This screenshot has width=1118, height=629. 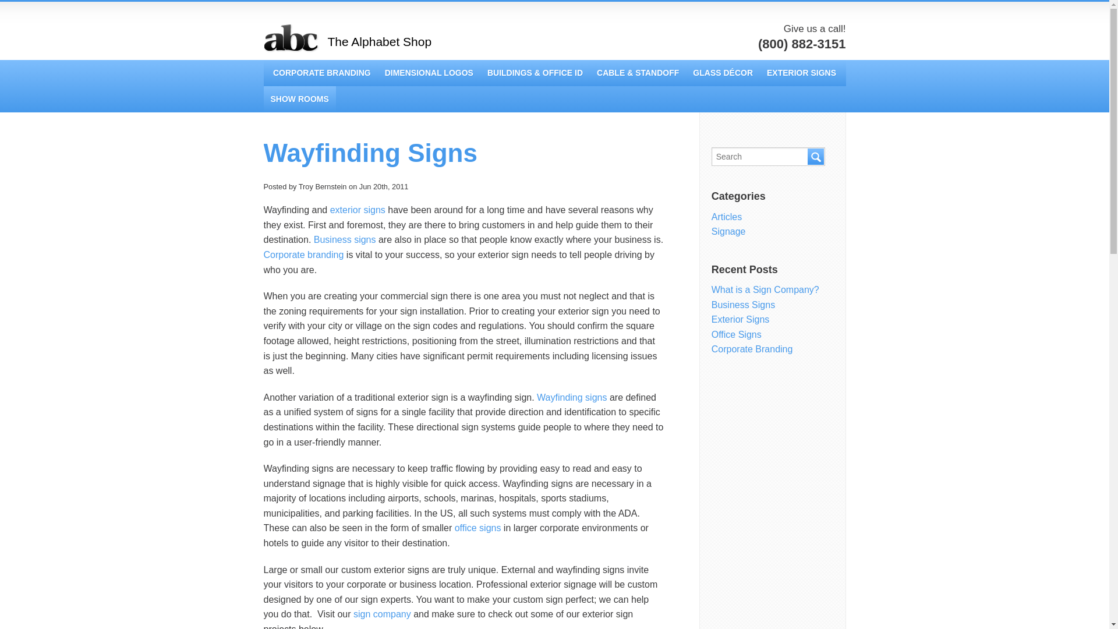 I want to click on Corporate Branding, so click(x=303, y=255).